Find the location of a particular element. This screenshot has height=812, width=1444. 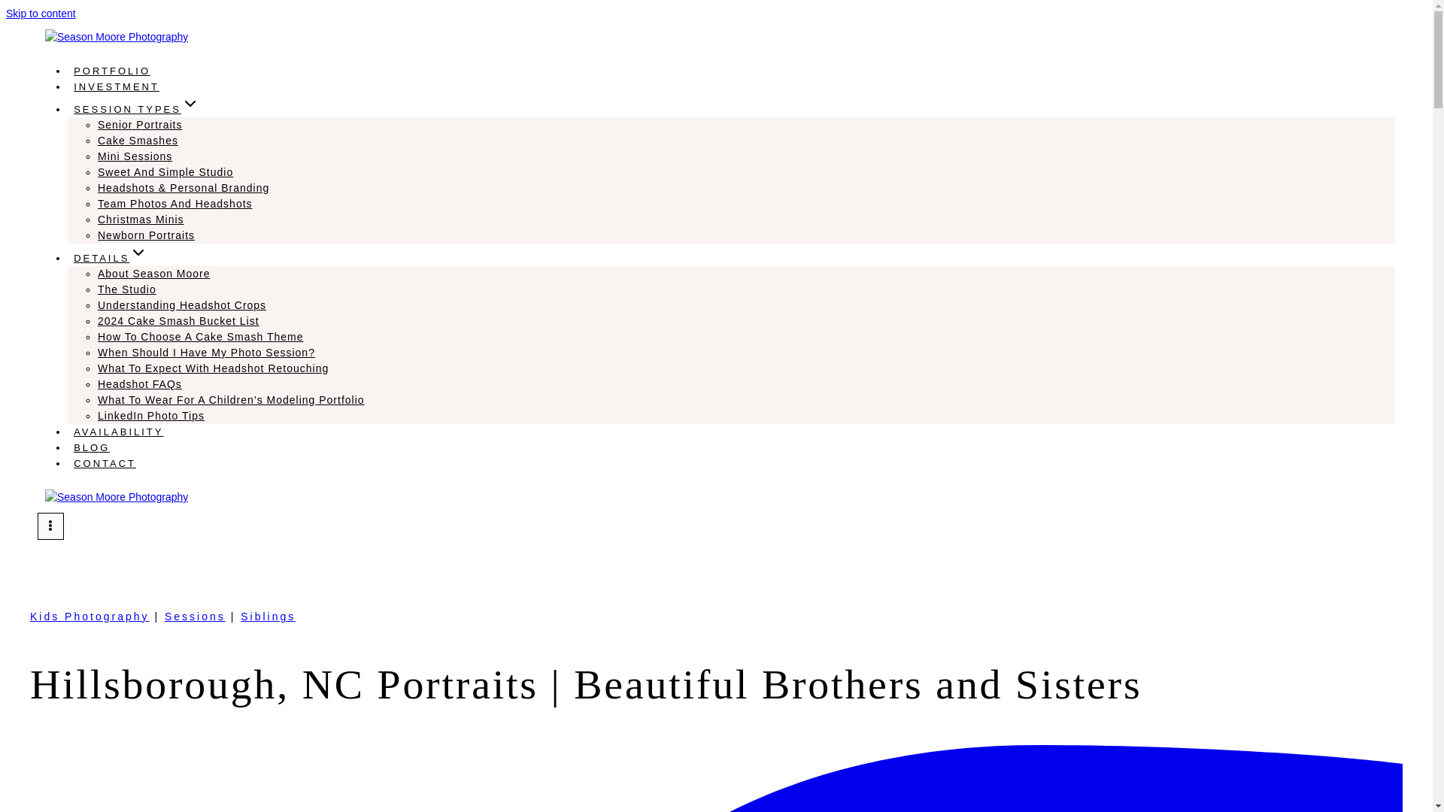

LinkedIn Photo Tips is located at coordinates (151, 415).